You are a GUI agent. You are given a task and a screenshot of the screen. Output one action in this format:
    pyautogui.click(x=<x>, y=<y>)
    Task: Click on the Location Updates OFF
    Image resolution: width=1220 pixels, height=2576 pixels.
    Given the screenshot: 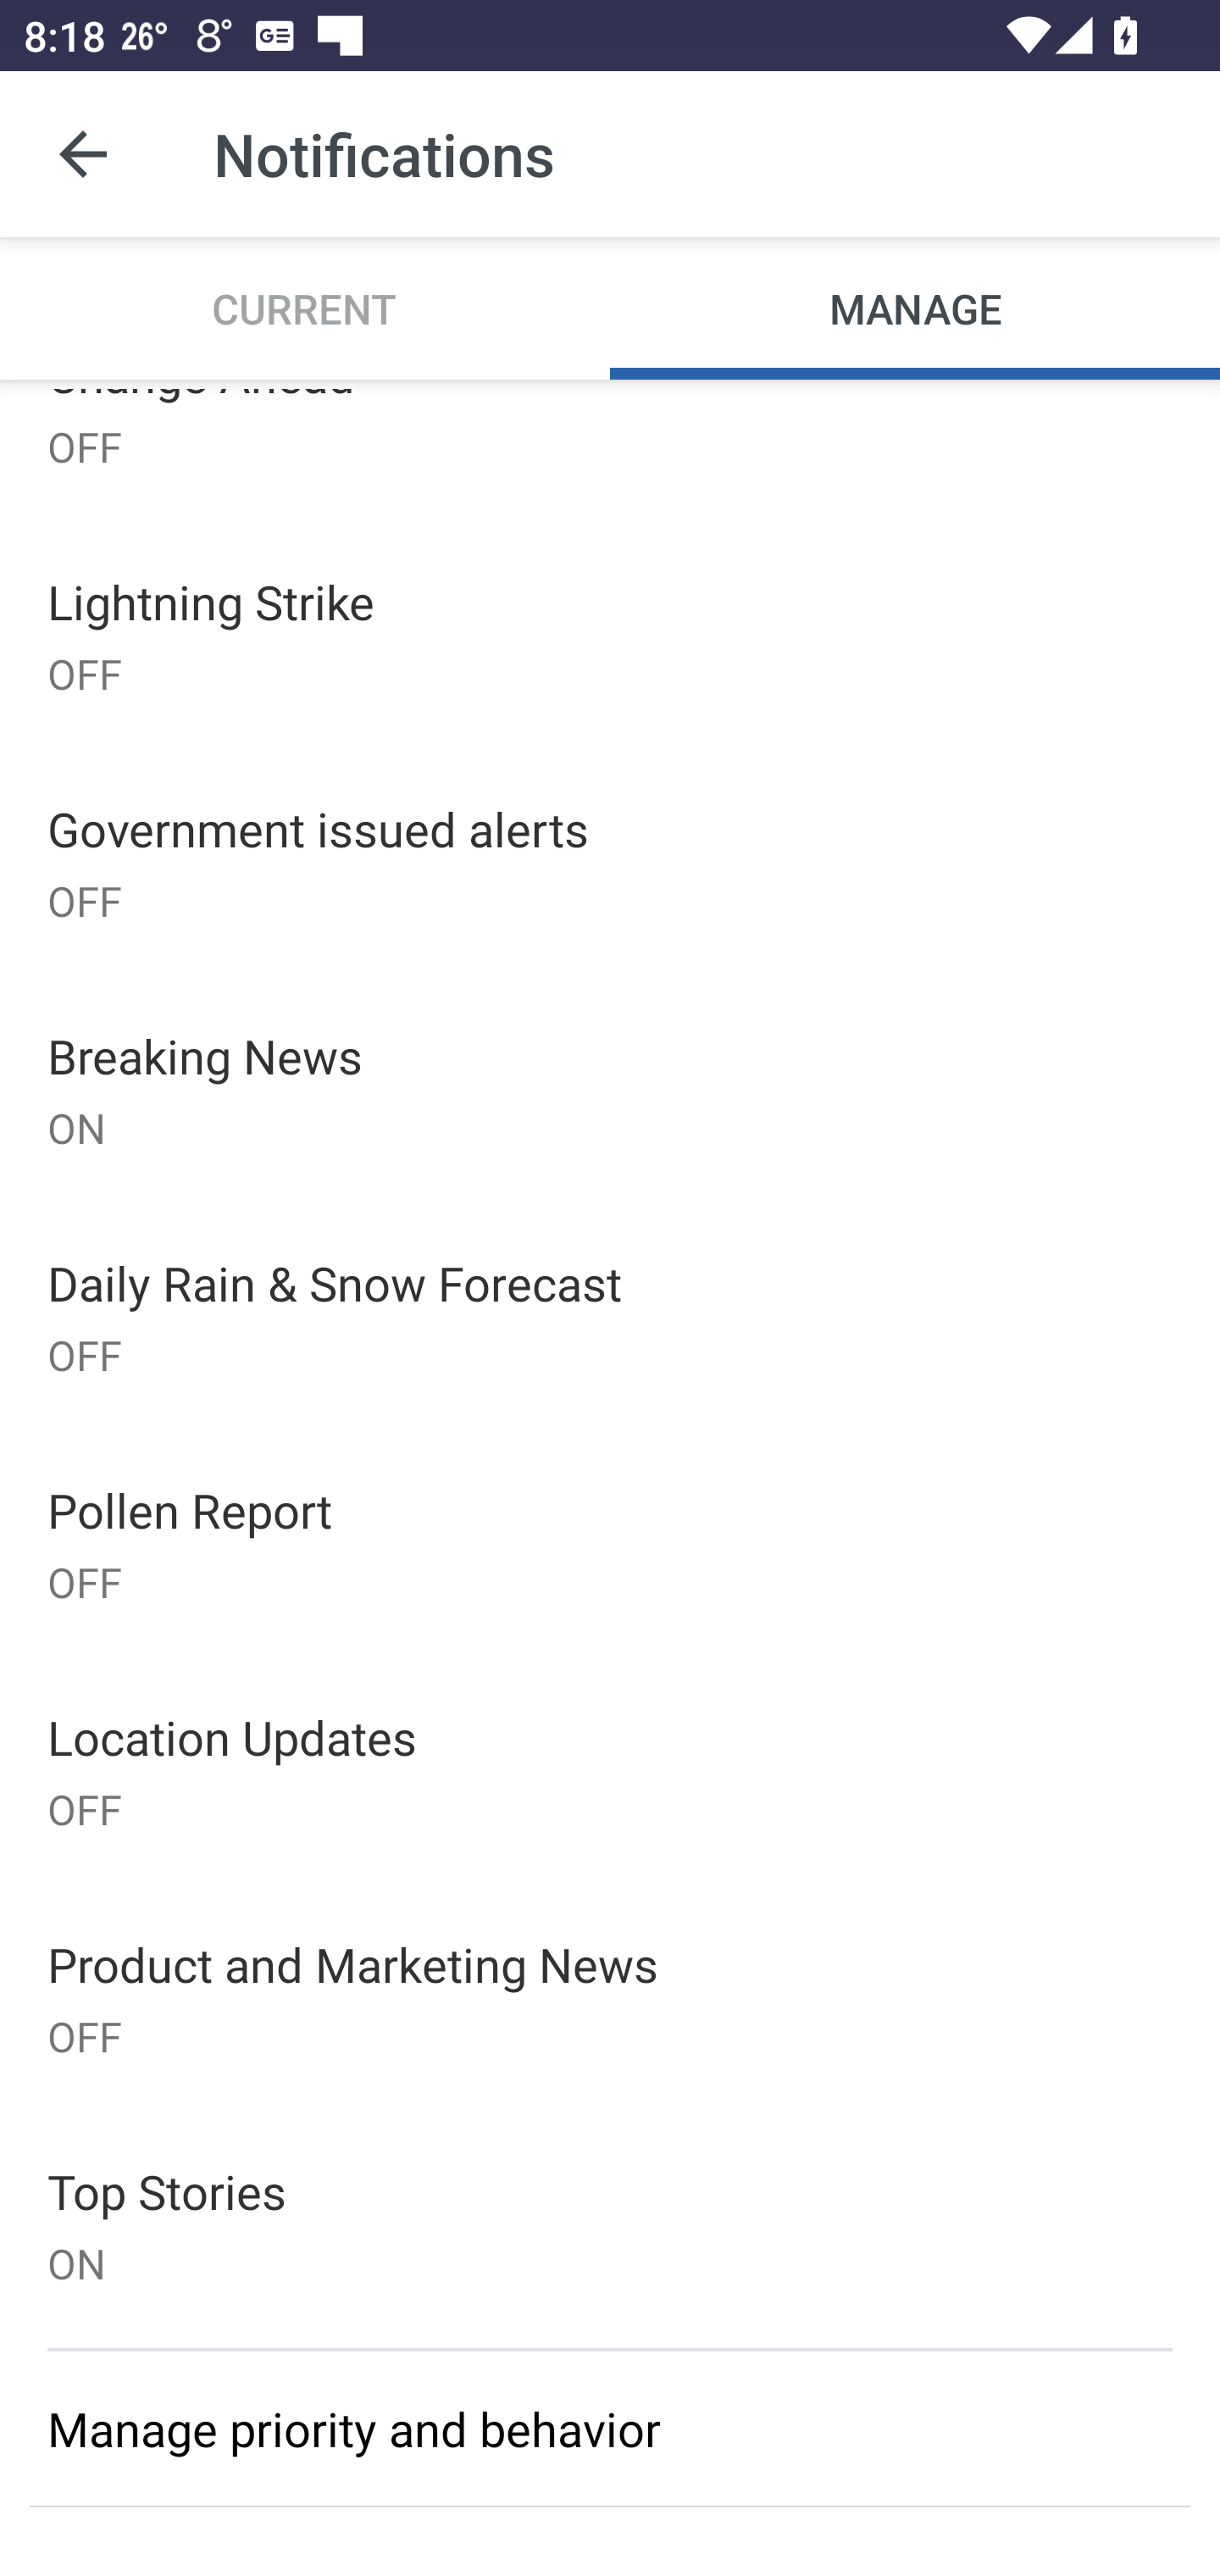 What is the action you would take?
    pyautogui.click(x=610, y=1771)
    